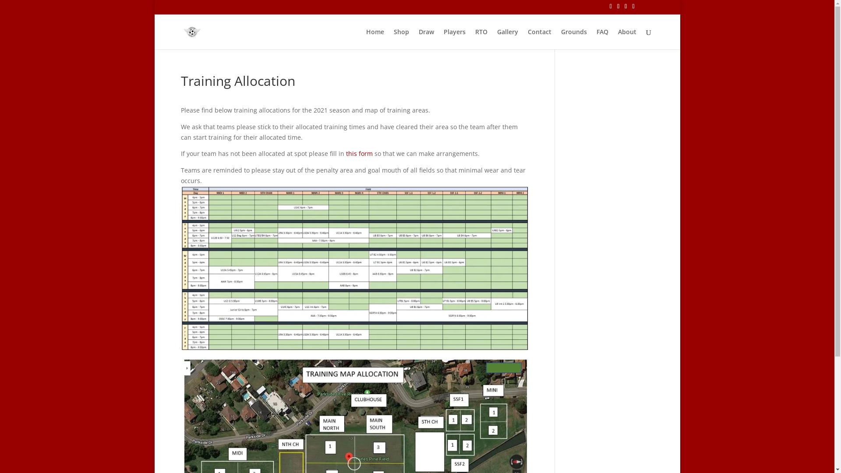 The image size is (841, 473). What do you see at coordinates (427, 39) in the screenshot?
I see `Draw` at bounding box center [427, 39].